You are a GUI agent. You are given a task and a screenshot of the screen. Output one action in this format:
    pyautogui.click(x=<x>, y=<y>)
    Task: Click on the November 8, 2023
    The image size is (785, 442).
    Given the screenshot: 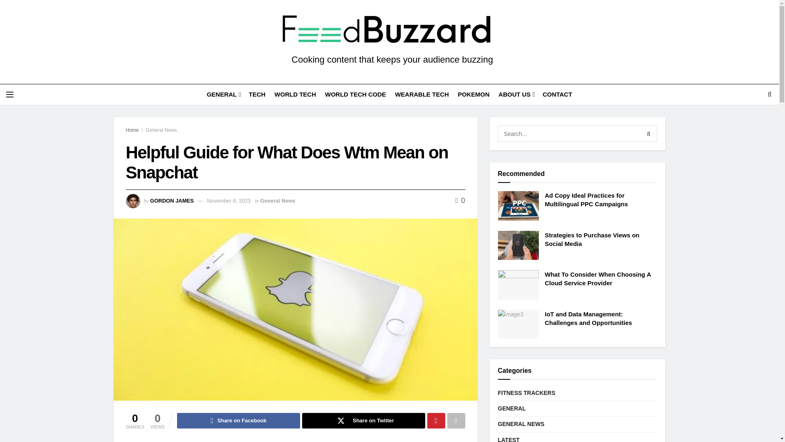 What is the action you would take?
    pyautogui.click(x=229, y=201)
    